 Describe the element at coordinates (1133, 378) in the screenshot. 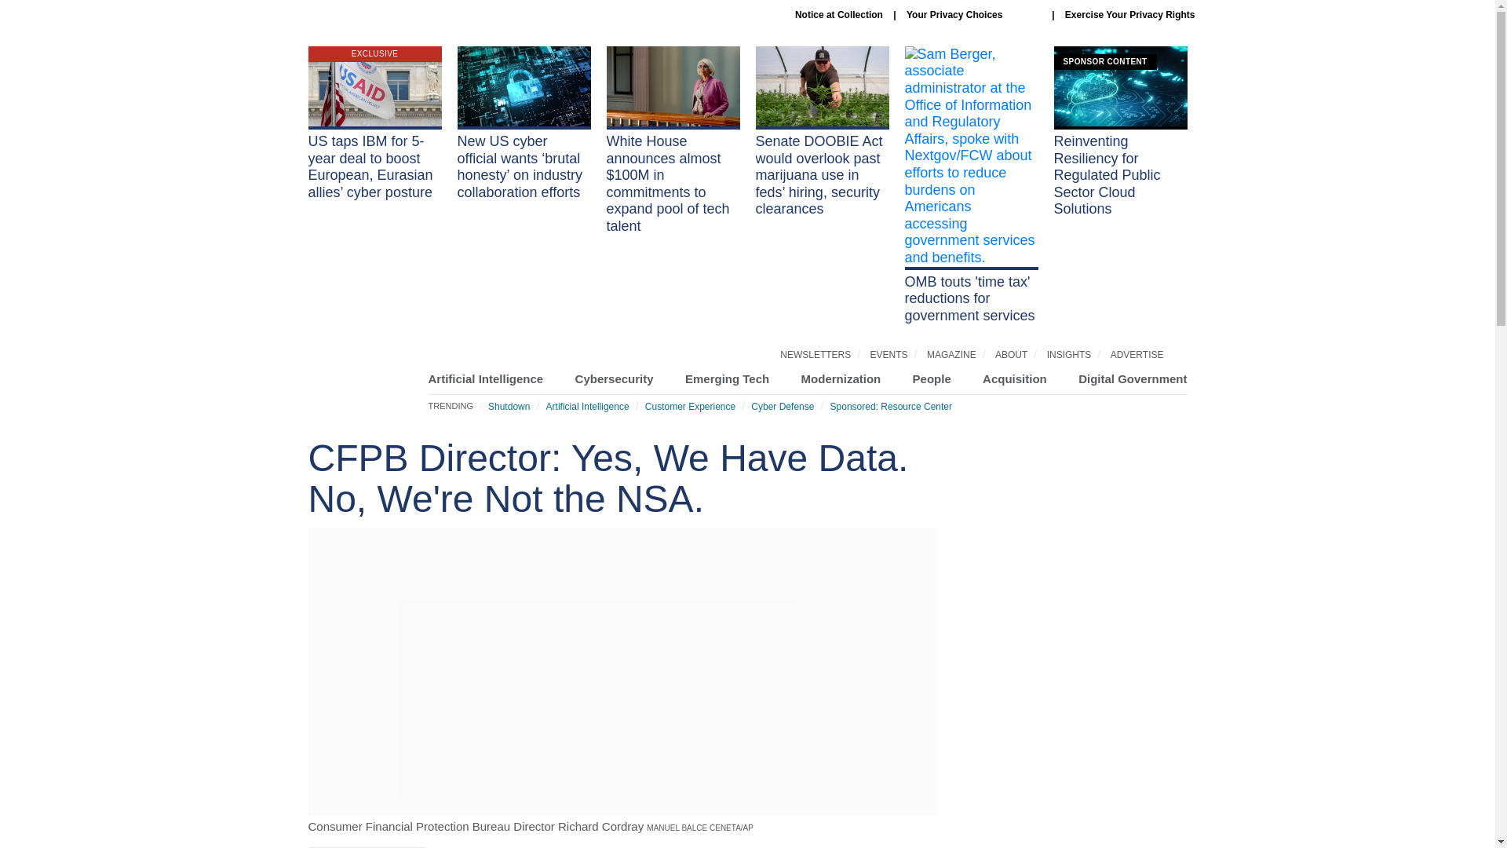

I see `Digital Government` at that location.